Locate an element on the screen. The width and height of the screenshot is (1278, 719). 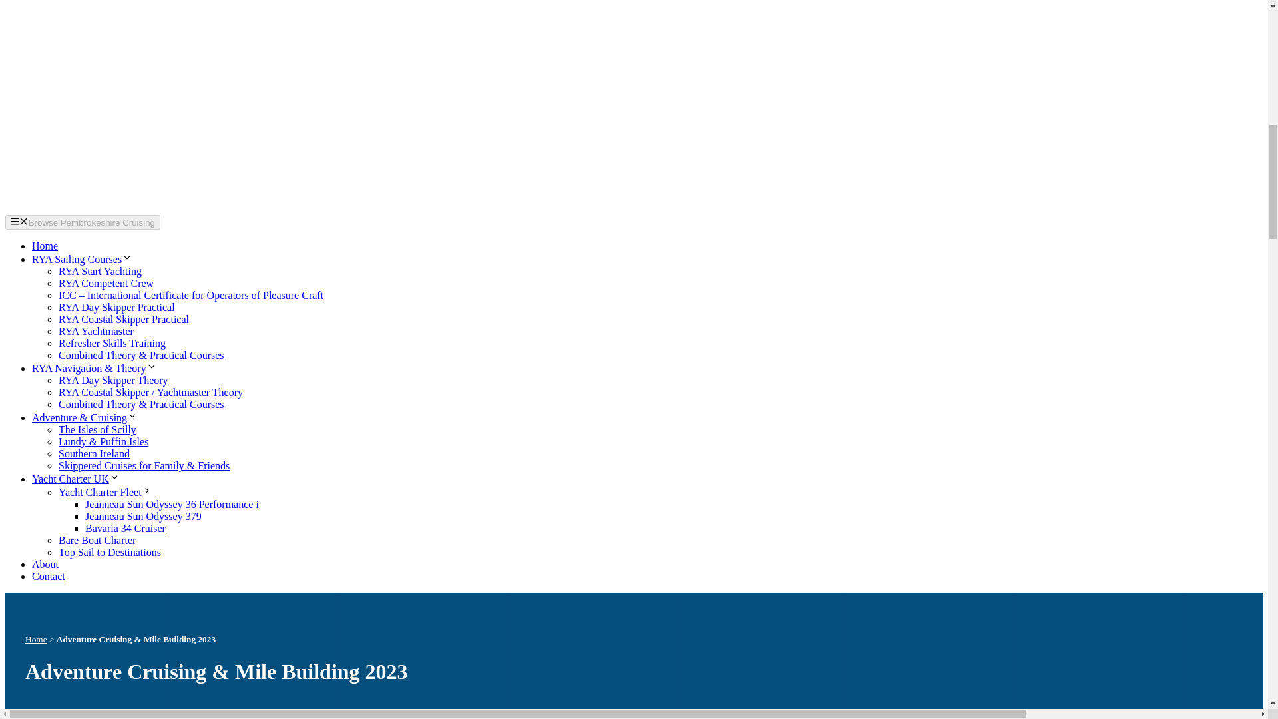
Jeanneau Sun Odyssey 36 Performance i is located at coordinates (172, 504).